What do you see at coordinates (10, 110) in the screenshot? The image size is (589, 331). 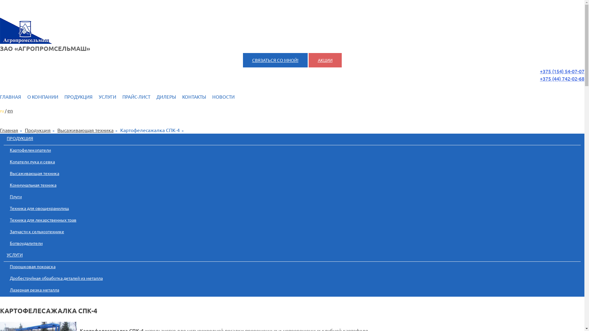 I see `en` at bounding box center [10, 110].